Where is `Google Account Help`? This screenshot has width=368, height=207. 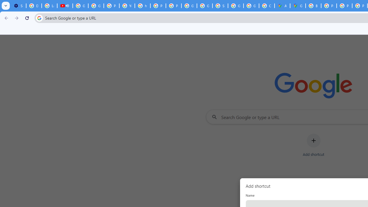 Google Account Help is located at coordinates (80, 6).